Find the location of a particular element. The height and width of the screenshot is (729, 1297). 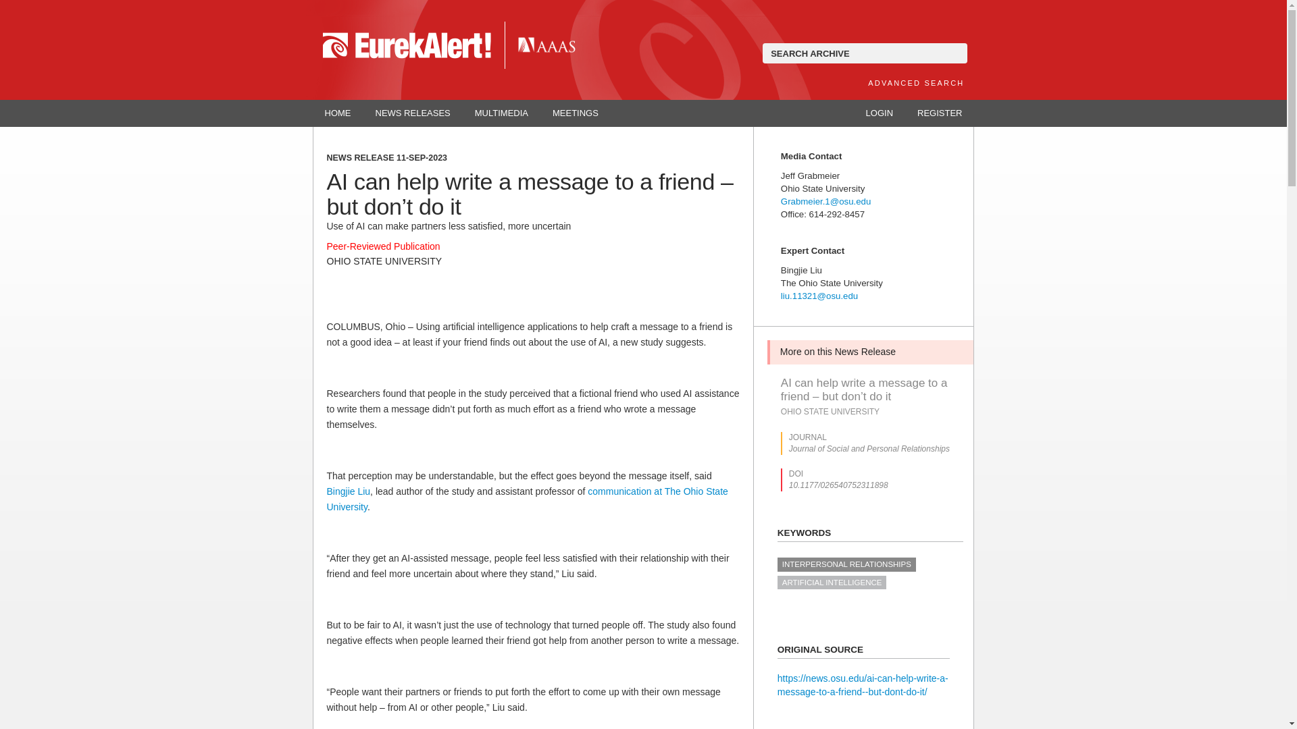

HOME is located at coordinates (338, 113).